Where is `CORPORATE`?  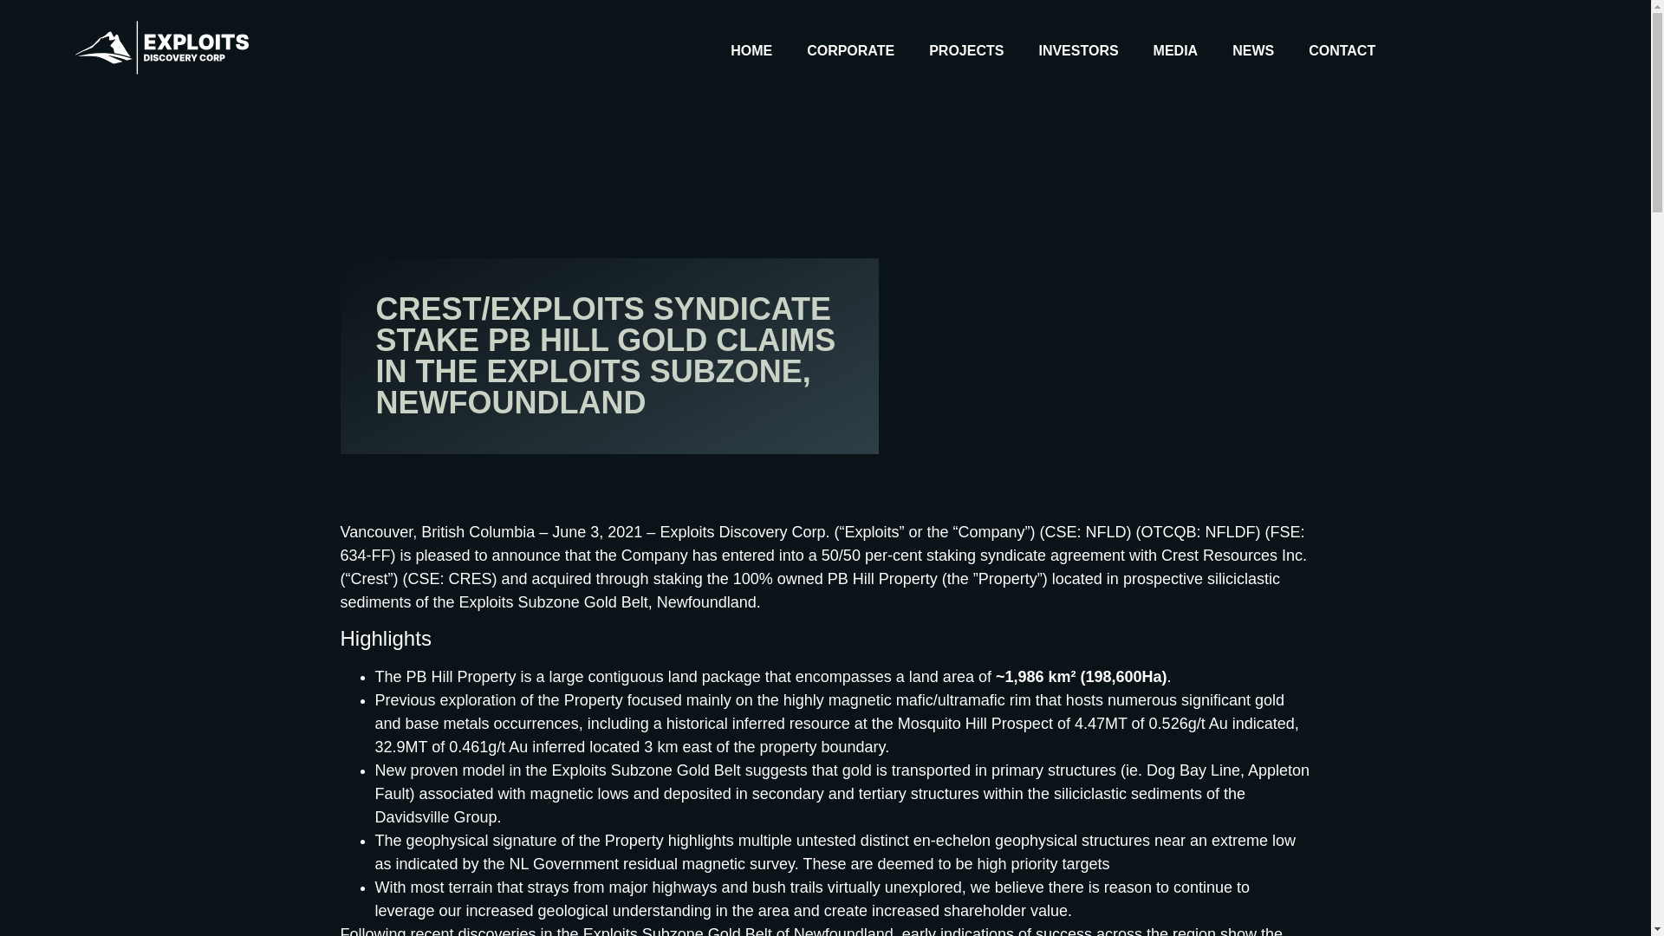
CORPORATE is located at coordinates (849, 50).